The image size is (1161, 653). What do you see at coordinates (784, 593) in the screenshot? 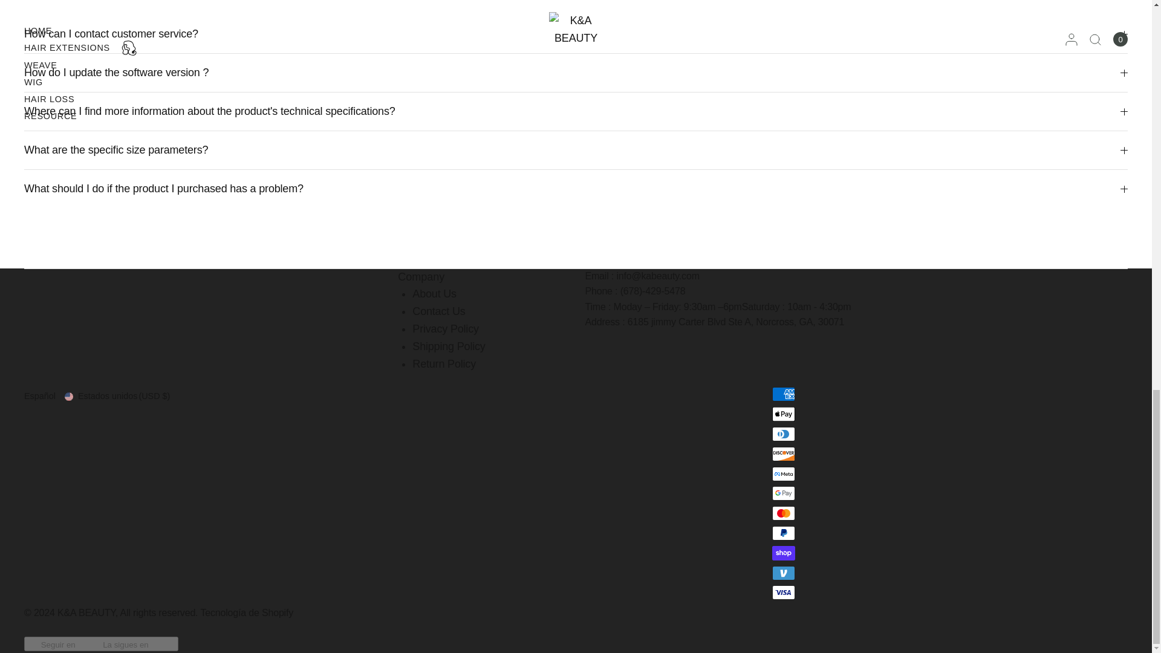
I see `Visa` at bounding box center [784, 593].